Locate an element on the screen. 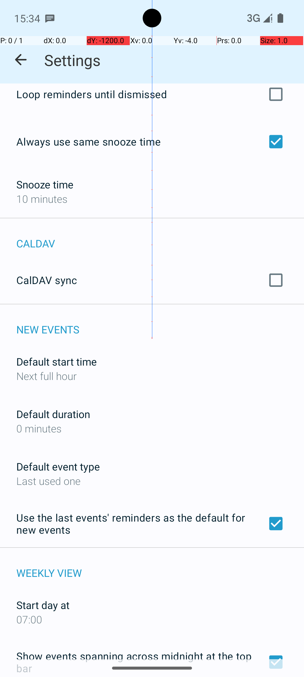 Image resolution: width=304 pixels, height=677 pixels. Snooze time is located at coordinates (45, 184).